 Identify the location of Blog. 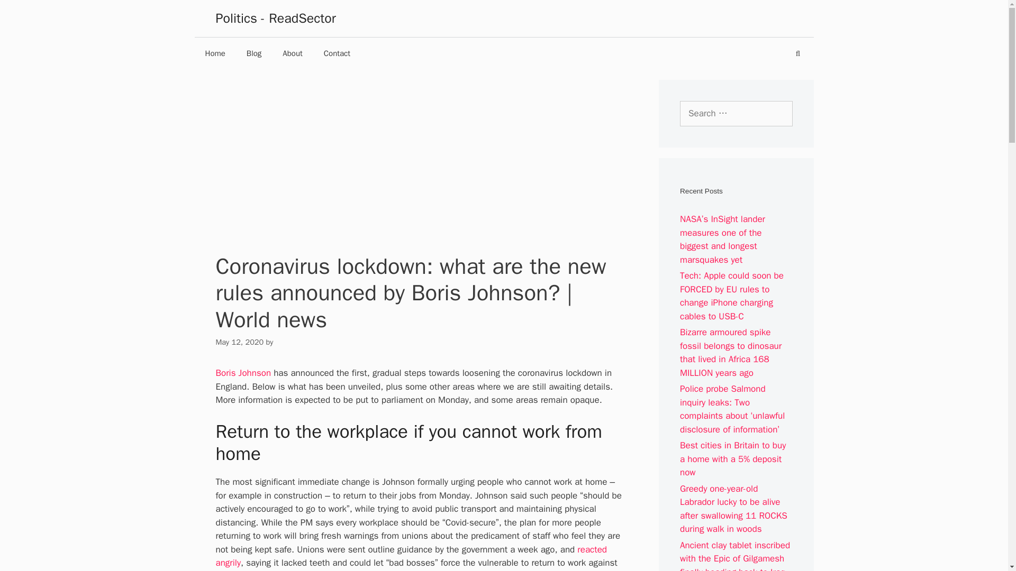
(254, 53).